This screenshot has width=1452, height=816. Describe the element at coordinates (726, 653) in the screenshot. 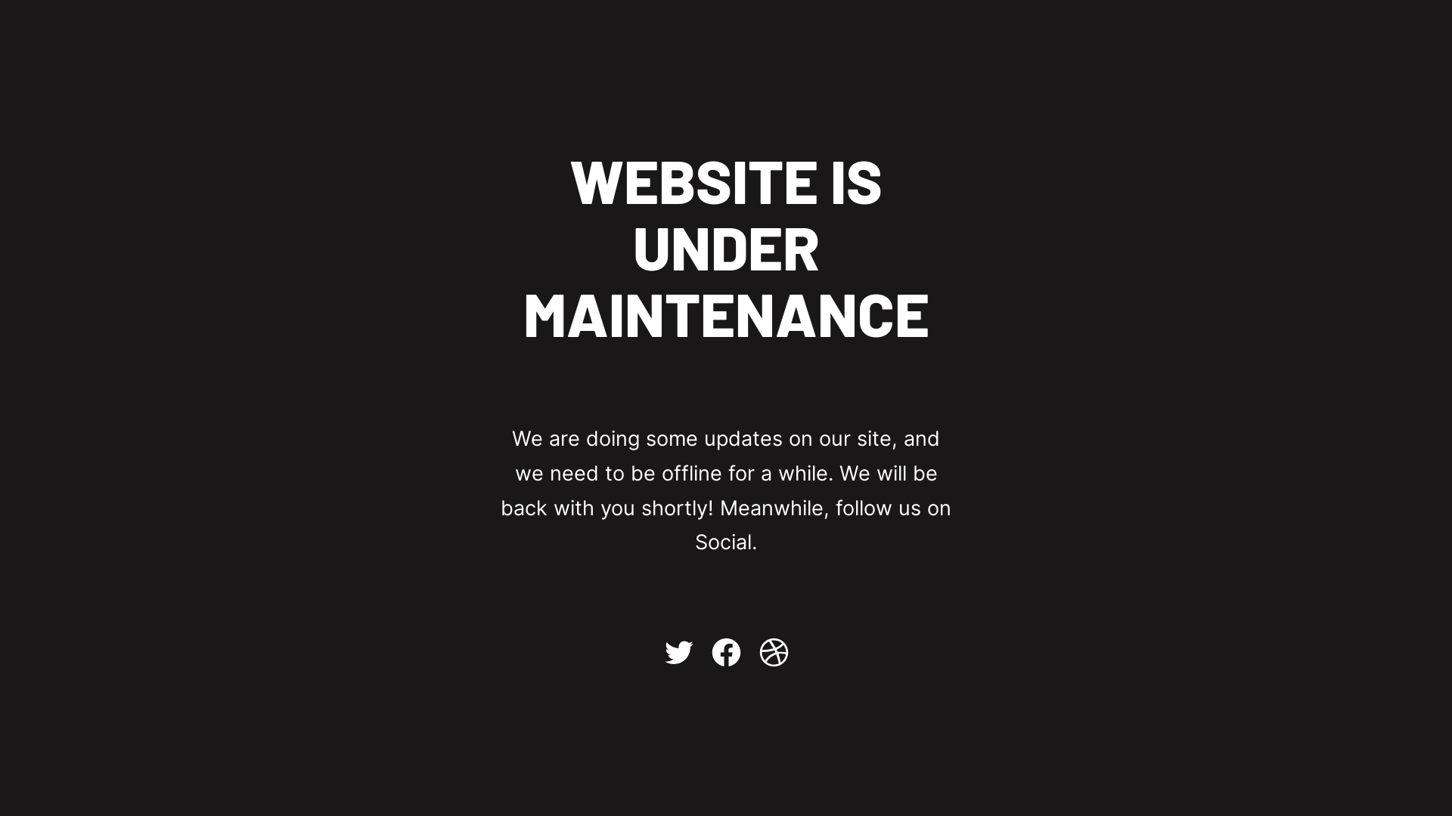

I see `Facebook` at that location.